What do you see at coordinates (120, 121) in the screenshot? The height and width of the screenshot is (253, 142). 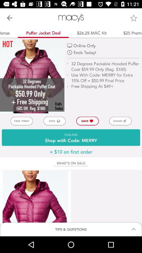 I see `select the item next to the save icon` at bounding box center [120, 121].